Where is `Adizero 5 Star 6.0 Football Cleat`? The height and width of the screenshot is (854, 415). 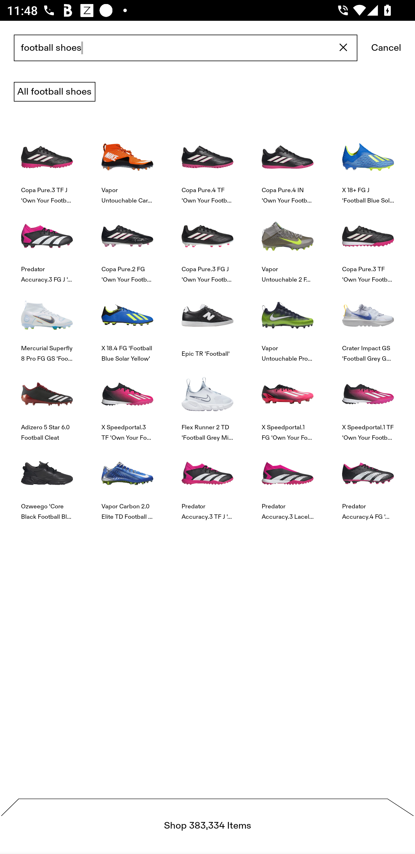
Adizero 5 Star 6.0 Football Cleat is located at coordinates (47, 403).